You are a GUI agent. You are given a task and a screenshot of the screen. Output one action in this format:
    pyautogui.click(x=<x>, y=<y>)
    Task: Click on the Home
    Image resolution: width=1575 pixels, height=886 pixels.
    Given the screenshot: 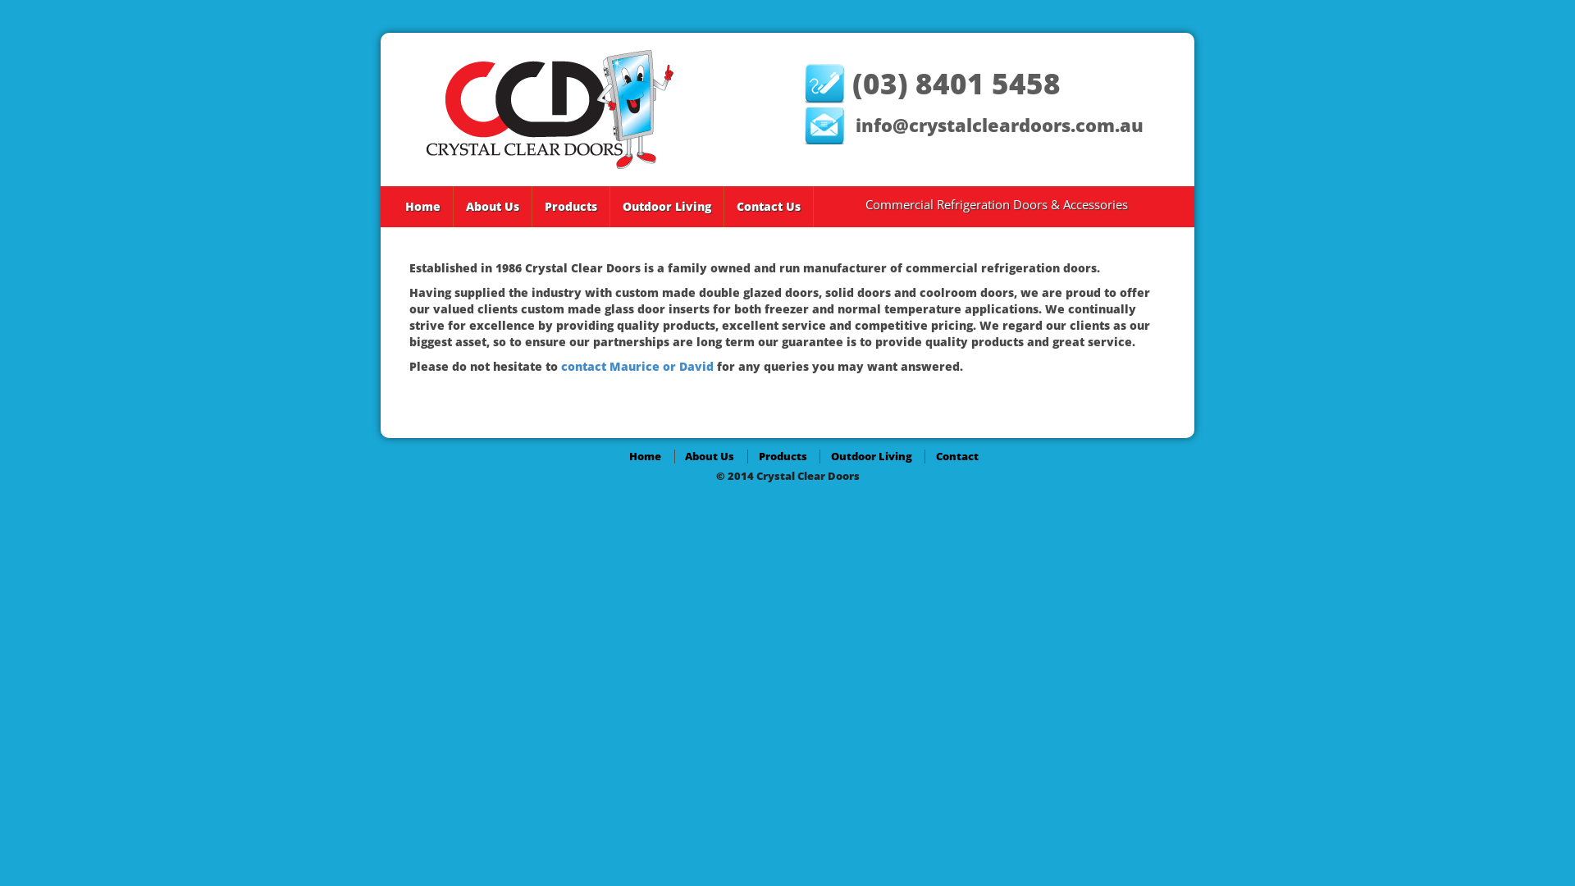 What is the action you would take?
    pyautogui.click(x=645, y=456)
    